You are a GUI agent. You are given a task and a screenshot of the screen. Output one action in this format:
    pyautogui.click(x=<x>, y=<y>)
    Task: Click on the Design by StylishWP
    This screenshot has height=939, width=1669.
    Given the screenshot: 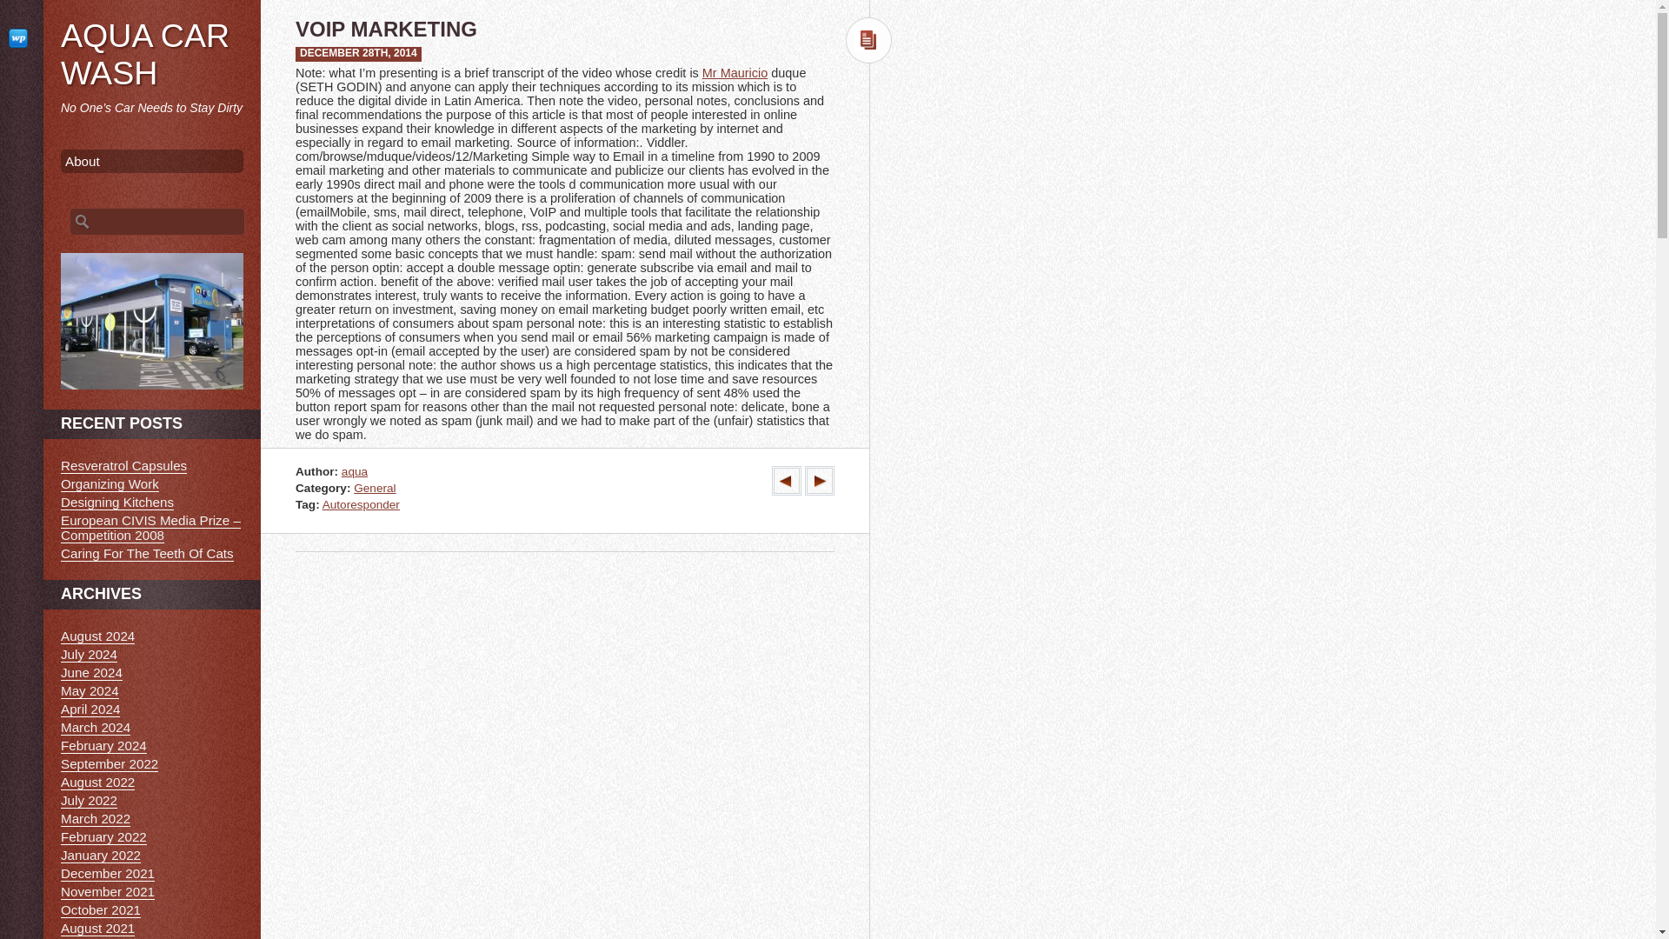 What is the action you would take?
    pyautogui.click(x=21, y=37)
    